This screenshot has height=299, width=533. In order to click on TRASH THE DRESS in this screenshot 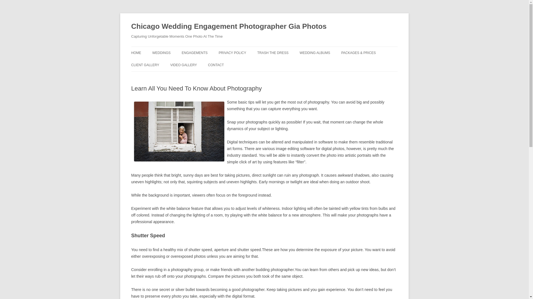, I will do `click(273, 53)`.